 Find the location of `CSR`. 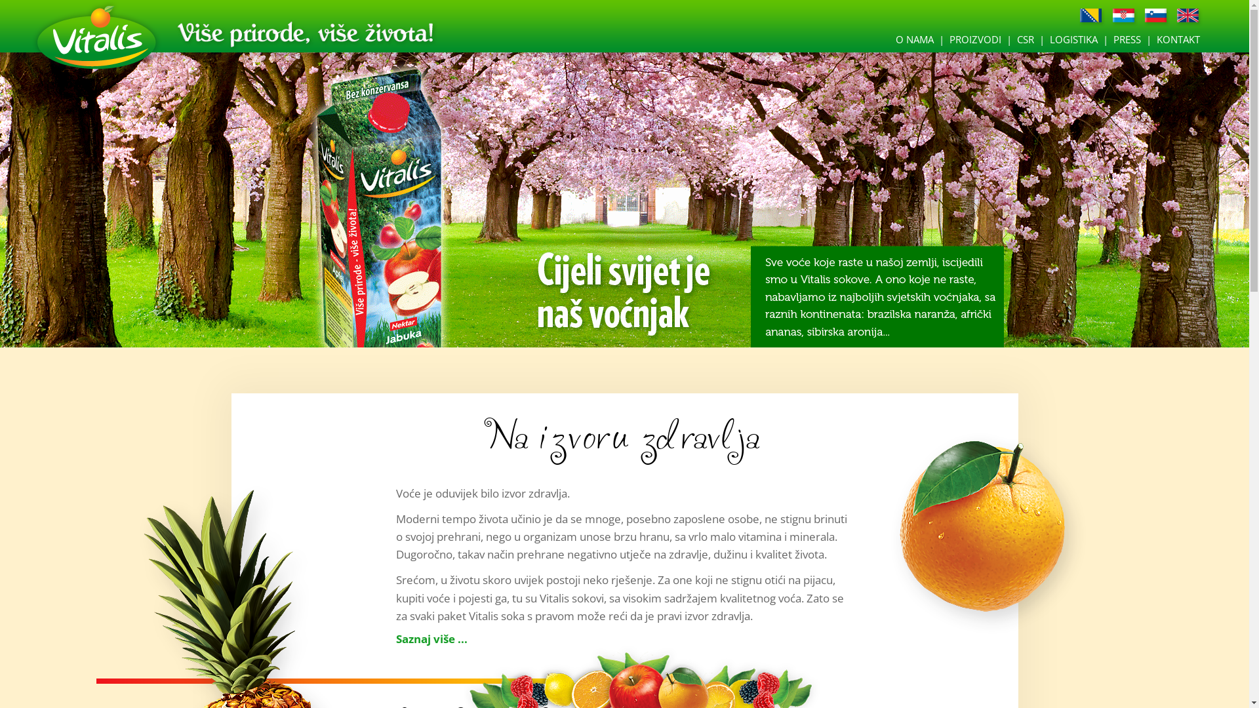

CSR is located at coordinates (1026, 39).